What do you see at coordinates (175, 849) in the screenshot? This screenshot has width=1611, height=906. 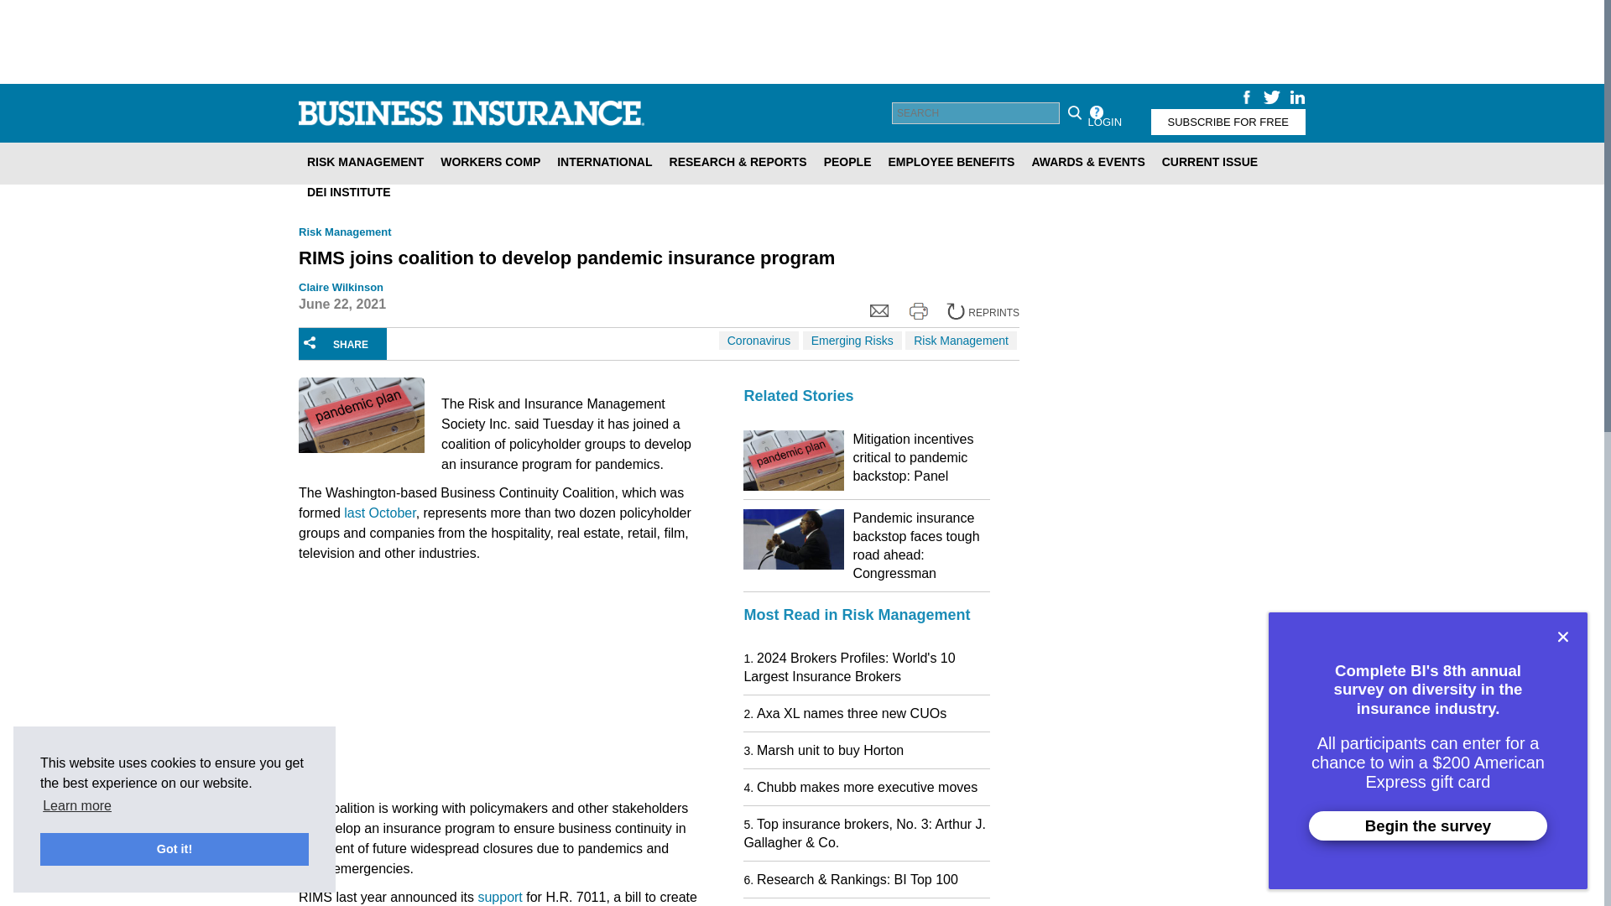 I see `Got it!` at bounding box center [175, 849].